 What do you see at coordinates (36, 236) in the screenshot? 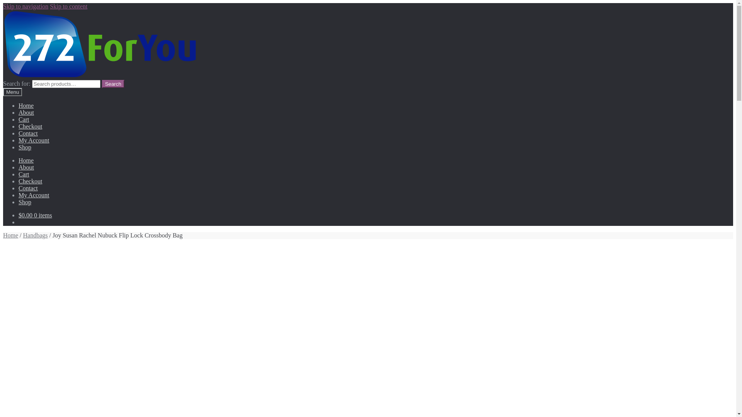
I see `Handbags` at bounding box center [36, 236].